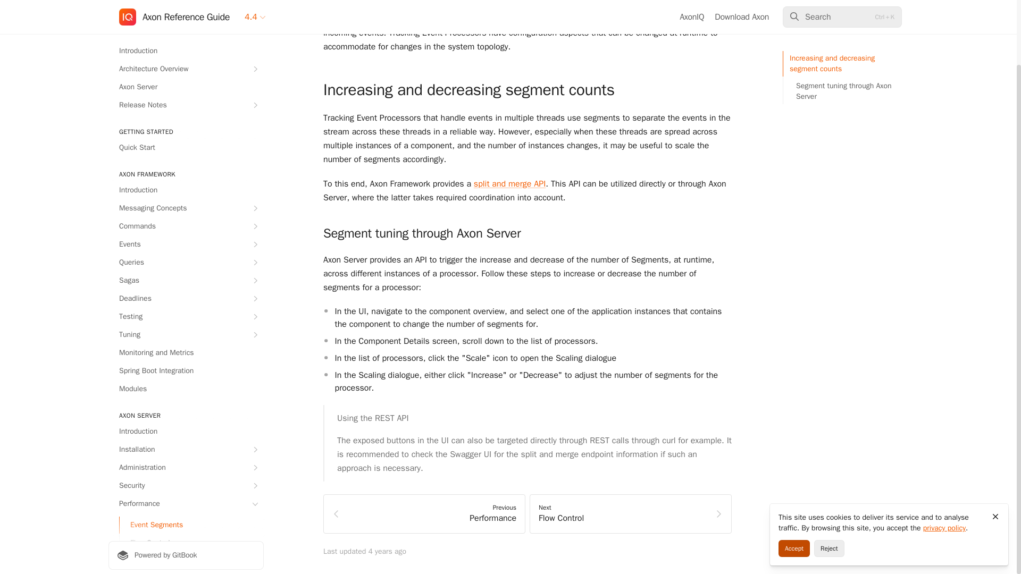 Image resolution: width=1021 pixels, height=574 pixels. Describe the element at coordinates (186, 2) in the screenshot. I see `Architecture Overview` at that location.